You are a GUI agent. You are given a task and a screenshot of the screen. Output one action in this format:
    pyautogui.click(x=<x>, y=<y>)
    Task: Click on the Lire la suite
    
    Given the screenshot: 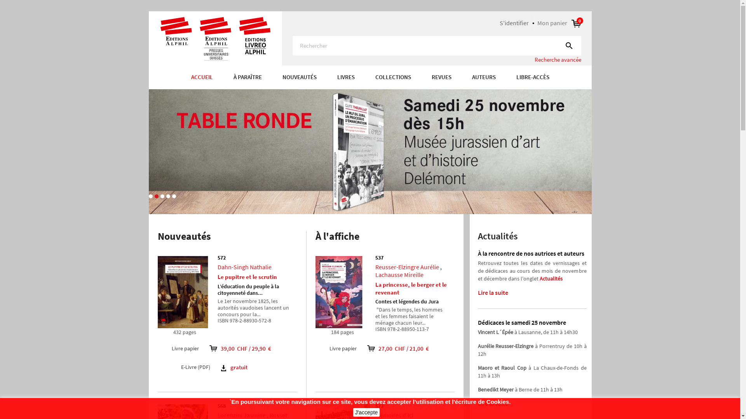 What is the action you would take?
    pyautogui.click(x=493, y=403)
    